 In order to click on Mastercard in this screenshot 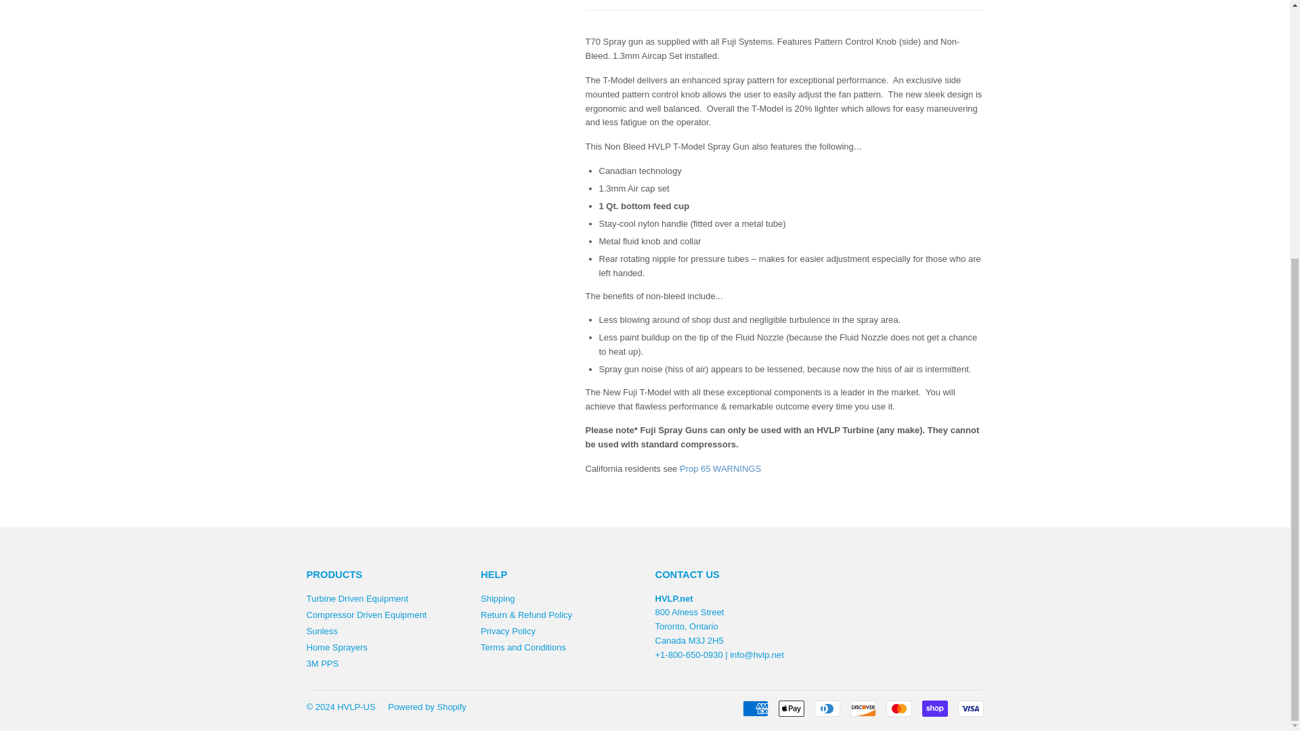, I will do `click(898, 708)`.